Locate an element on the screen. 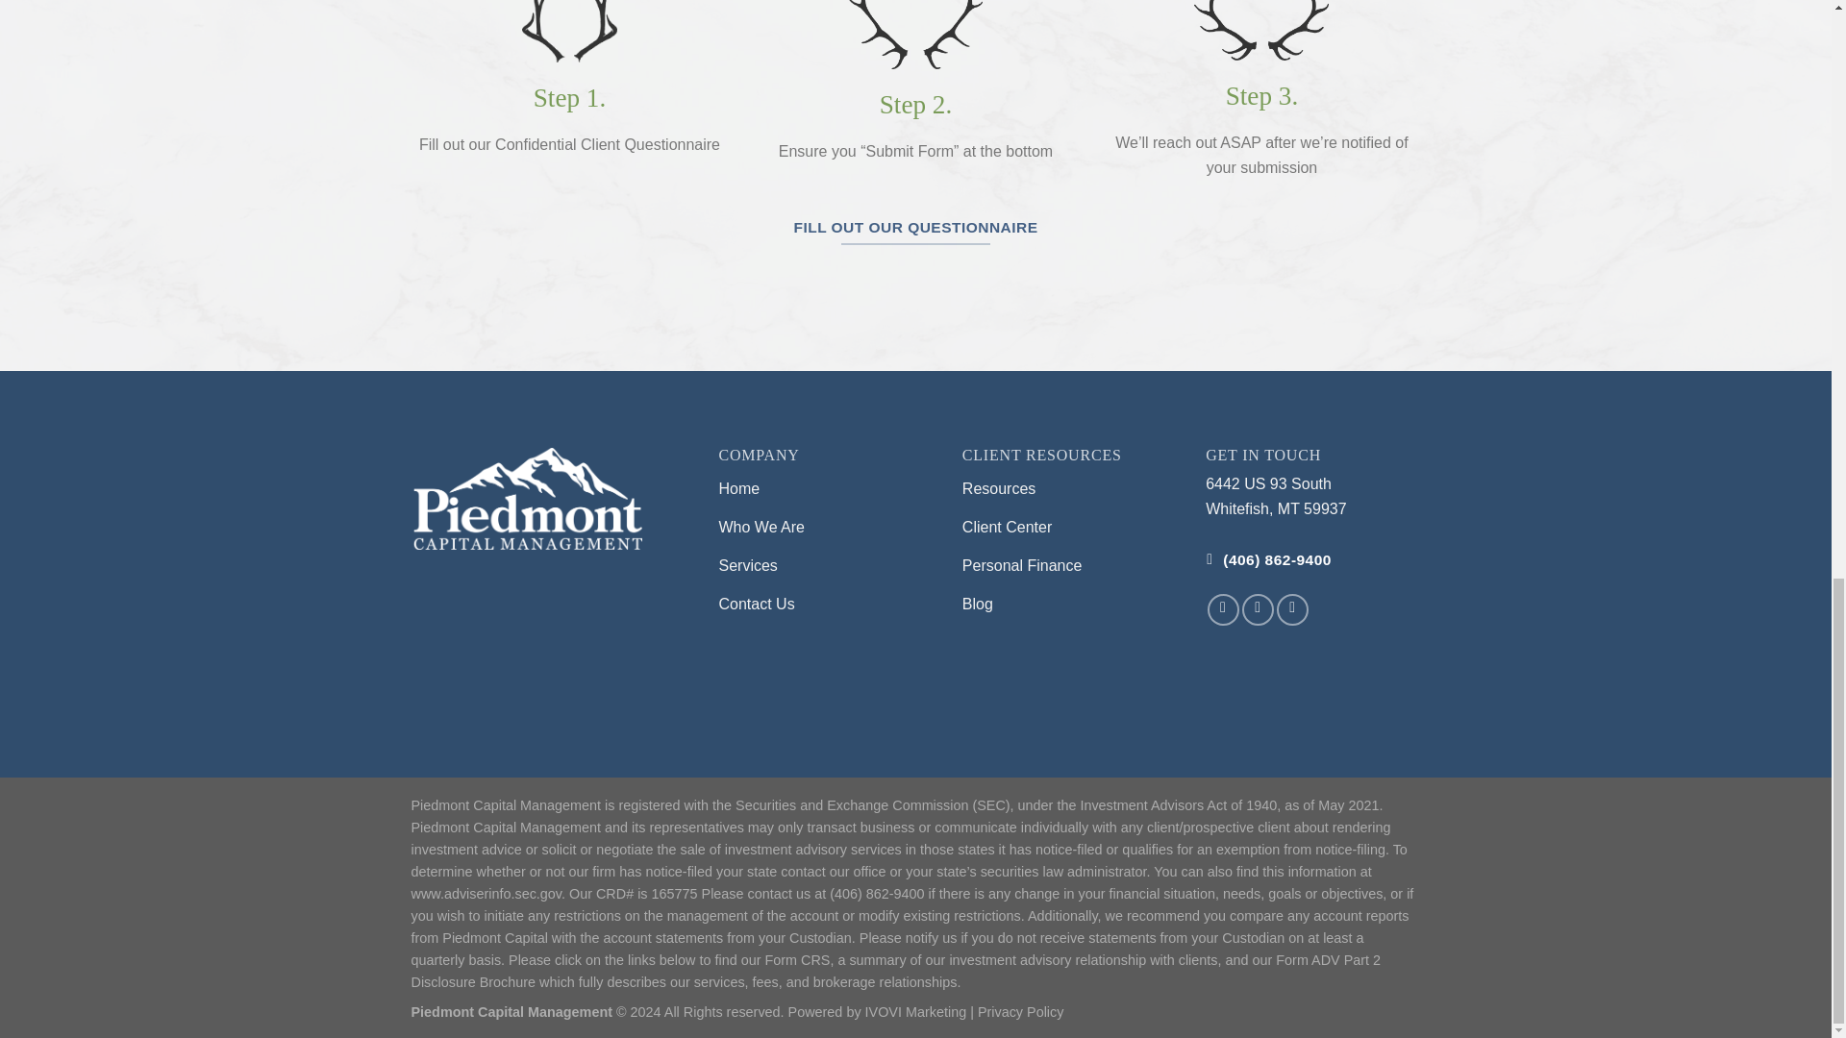 This screenshot has width=1846, height=1038. Services is located at coordinates (827, 568).